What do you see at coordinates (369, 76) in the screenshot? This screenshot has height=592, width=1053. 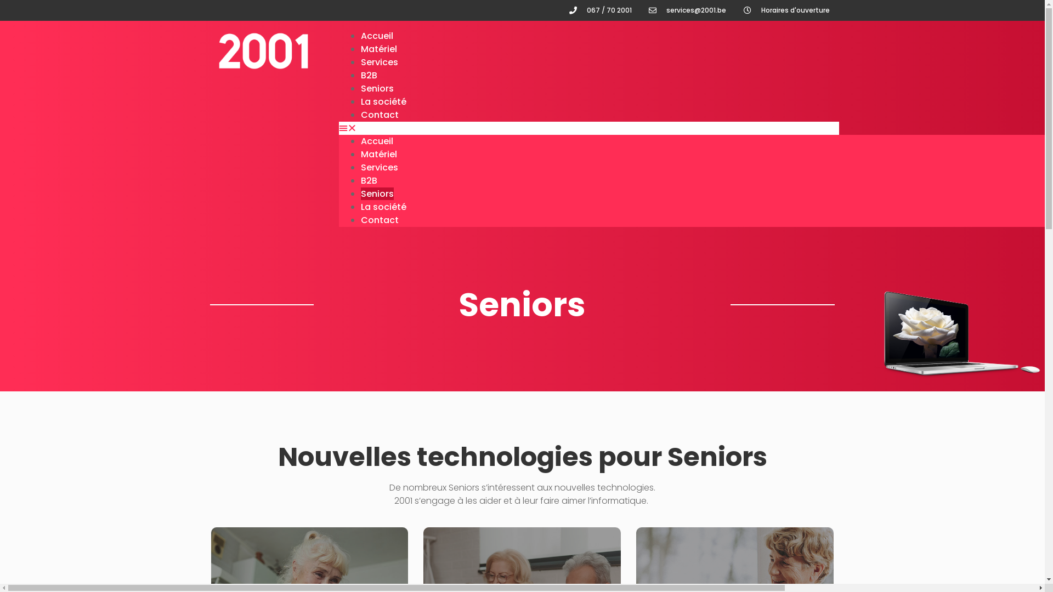 I see `B2B` at bounding box center [369, 76].